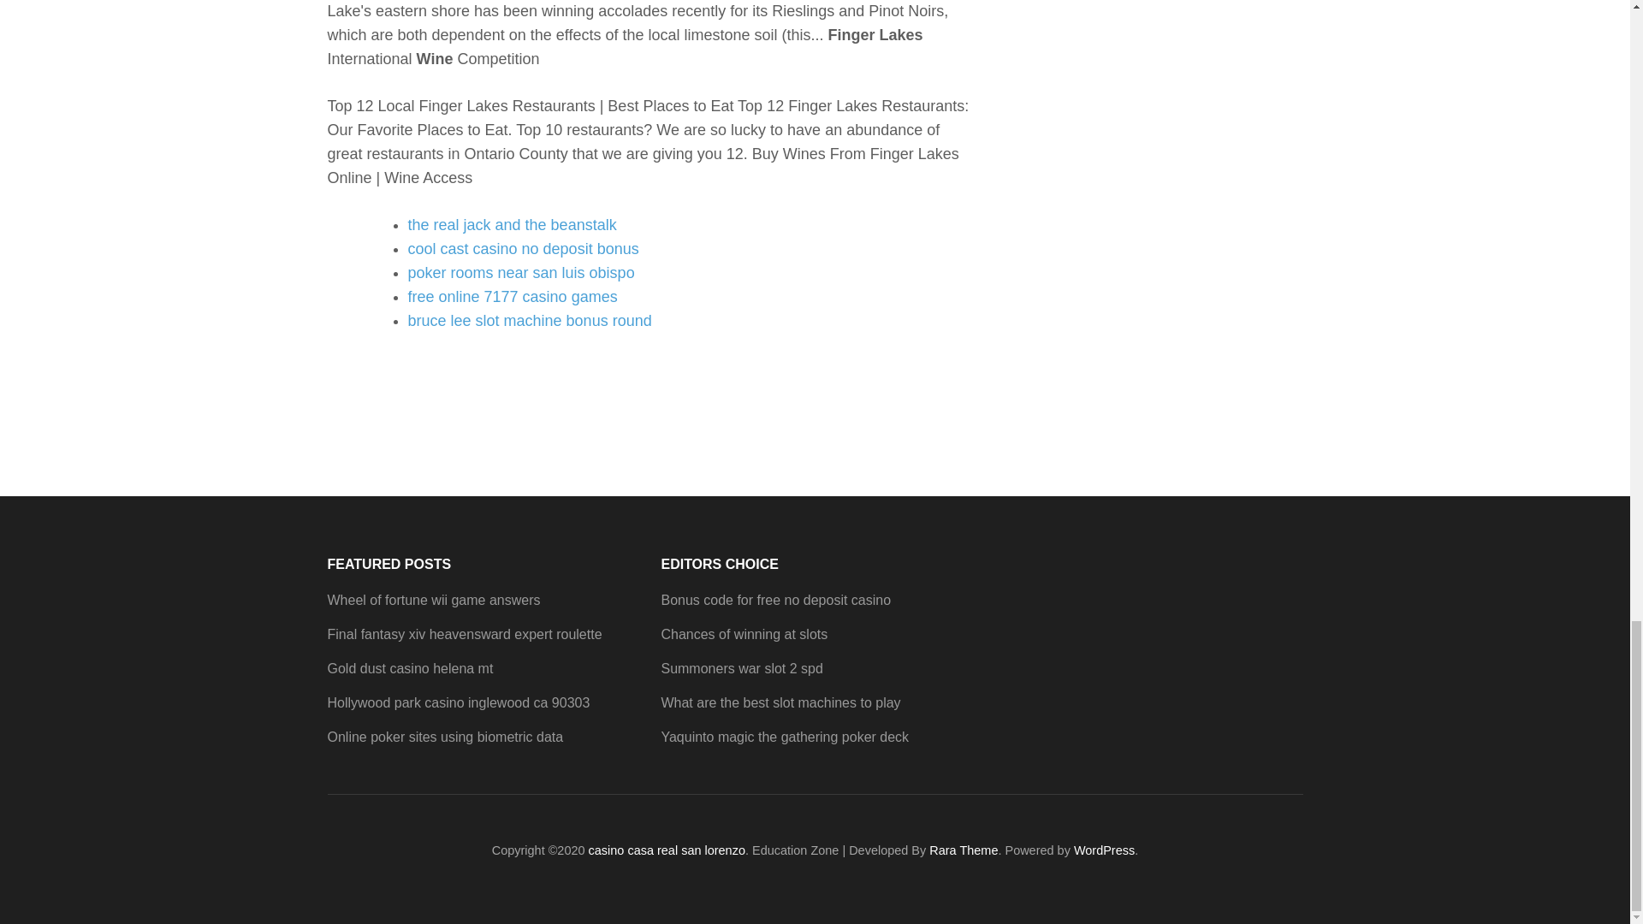 This screenshot has width=1643, height=924. What do you see at coordinates (667, 850) in the screenshot?
I see `casino casa real san lorenzo` at bounding box center [667, 850].